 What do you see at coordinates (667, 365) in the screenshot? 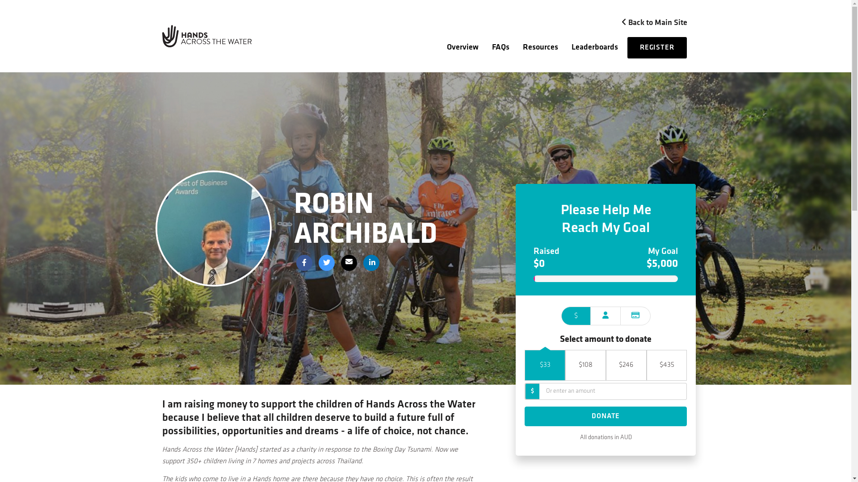
I see `$435` at bounding box center [667, 365].